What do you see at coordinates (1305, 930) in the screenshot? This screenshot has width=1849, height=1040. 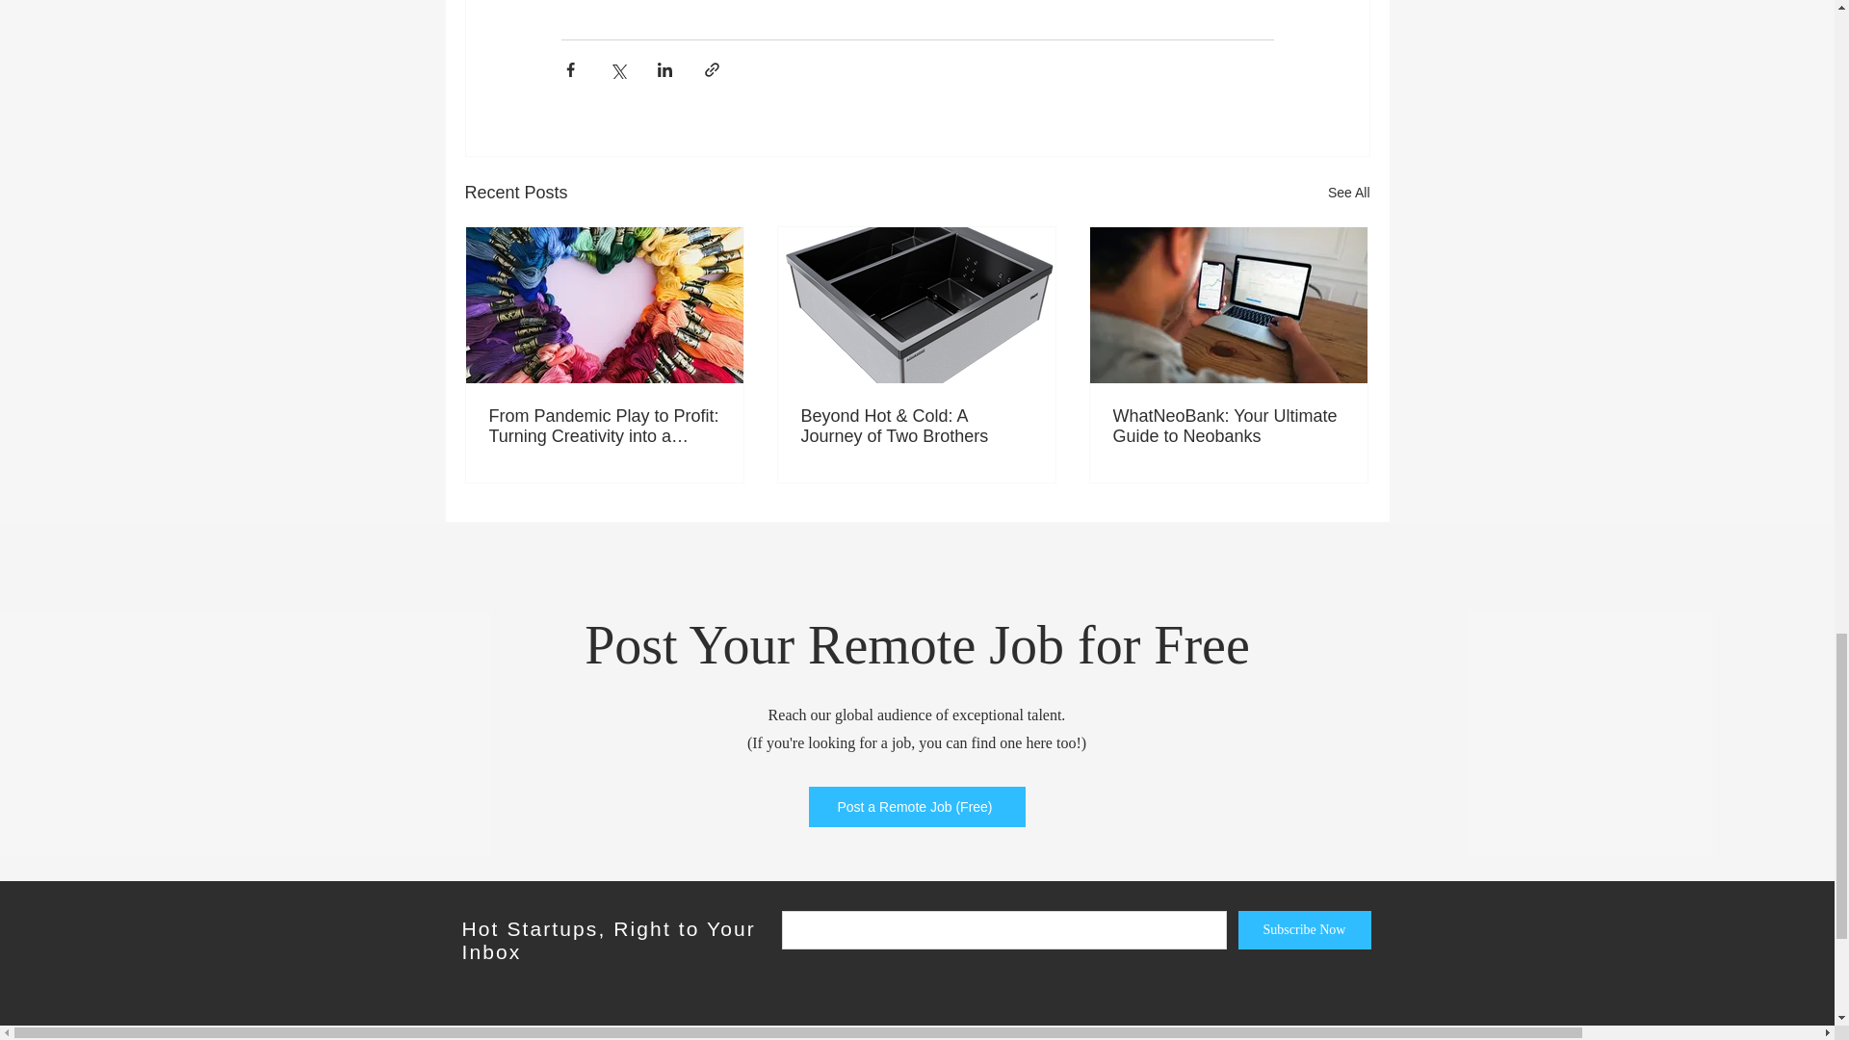 I see `Subscribe Now` at bounding box center [1305, 930].